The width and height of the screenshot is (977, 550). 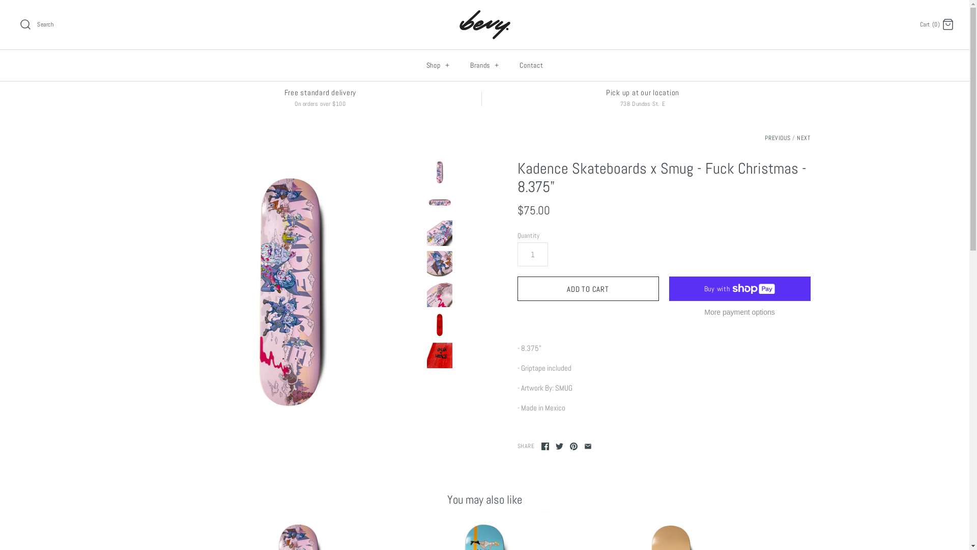 I want to click on Shop +, so click(x=439, y=65).